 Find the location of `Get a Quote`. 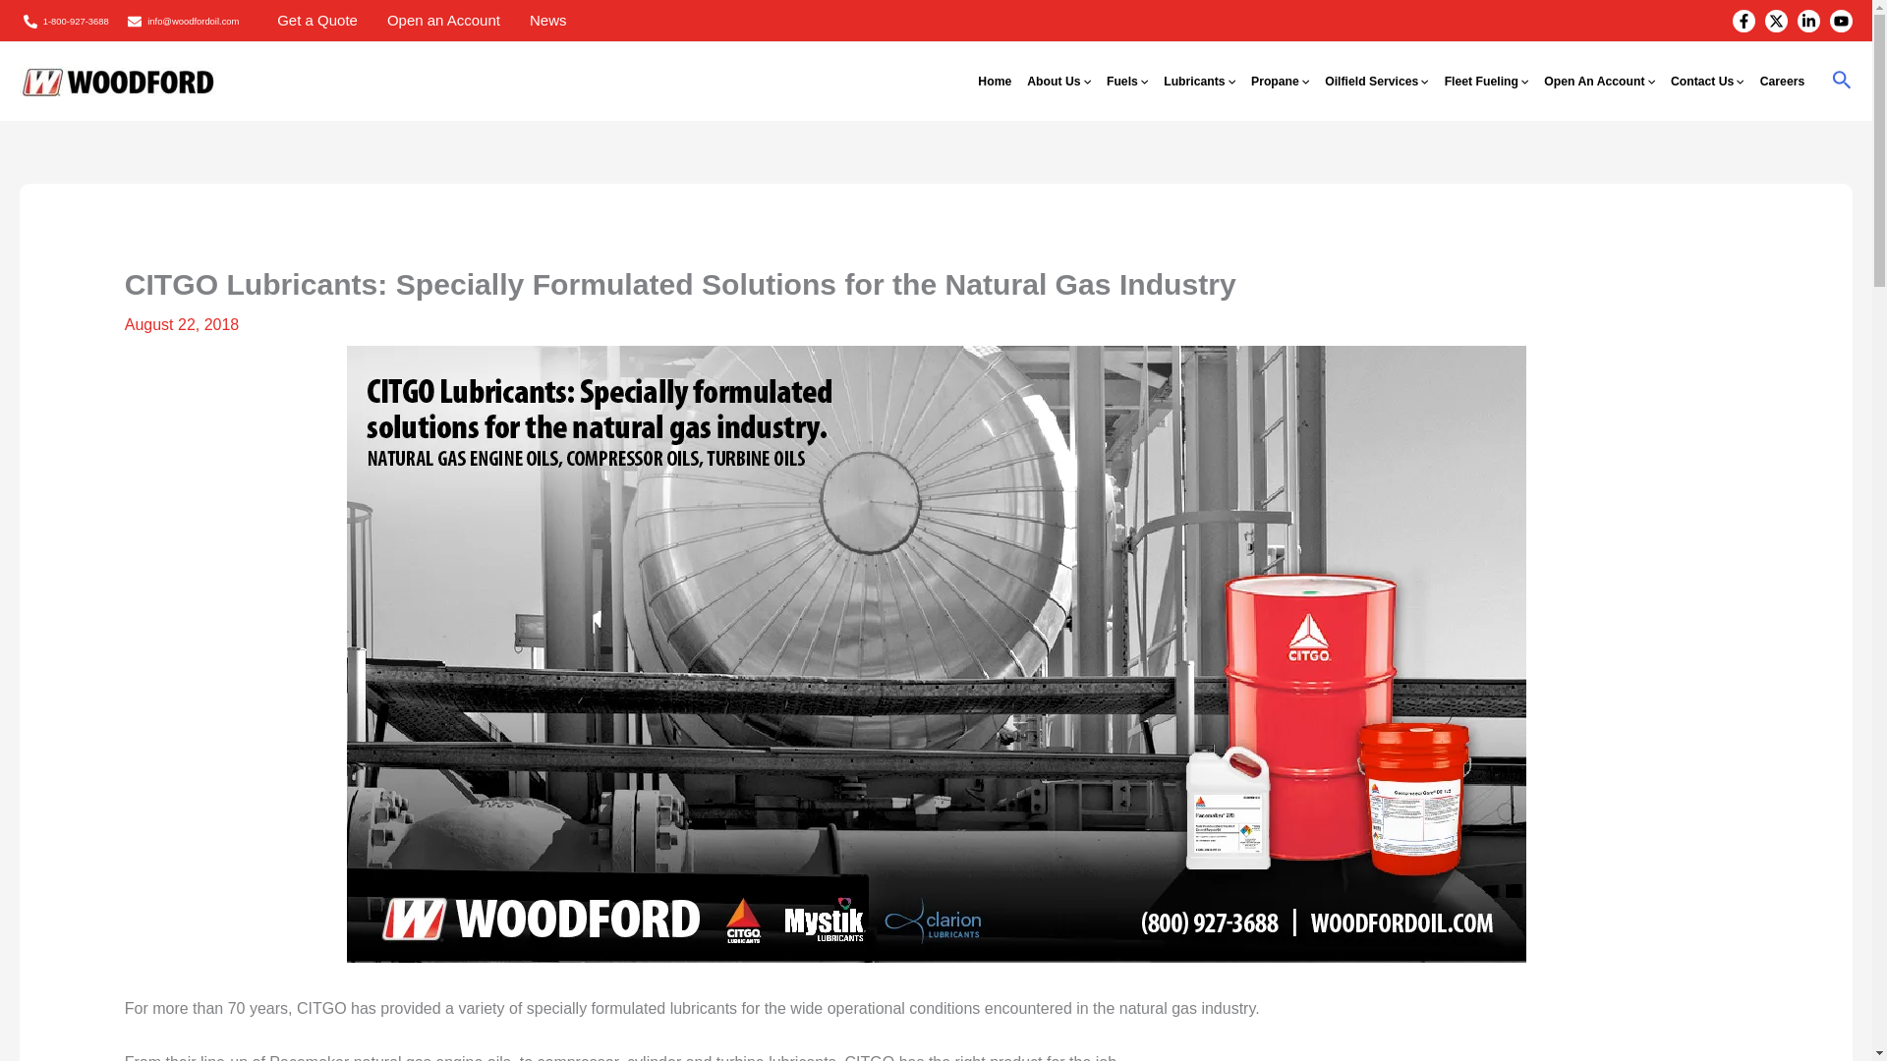

Get a Quote is located at coordinates (316, 20).